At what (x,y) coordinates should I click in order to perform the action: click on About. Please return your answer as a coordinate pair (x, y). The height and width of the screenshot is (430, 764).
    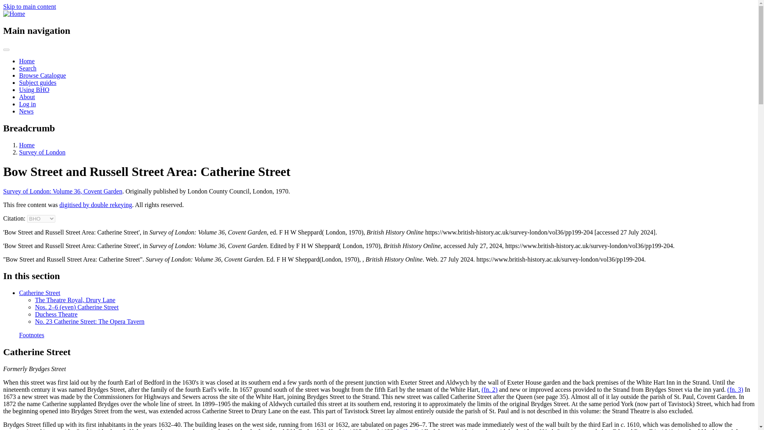
    Looking at the image, I should click on (27, 97).